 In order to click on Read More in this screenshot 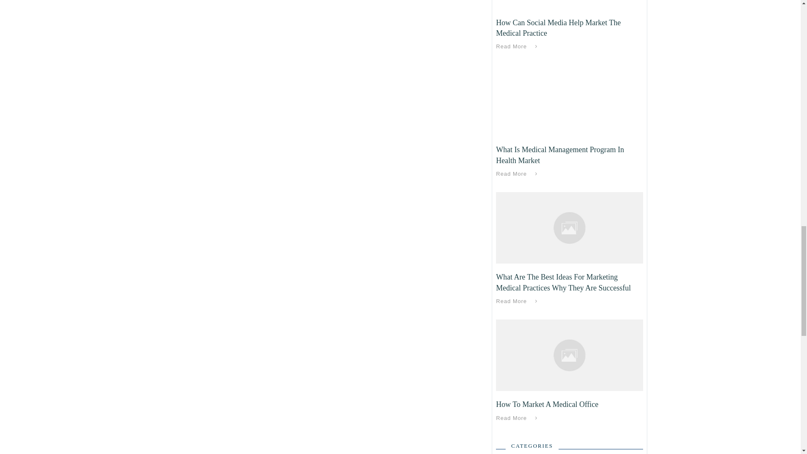, I will do `click(518, 47)`.